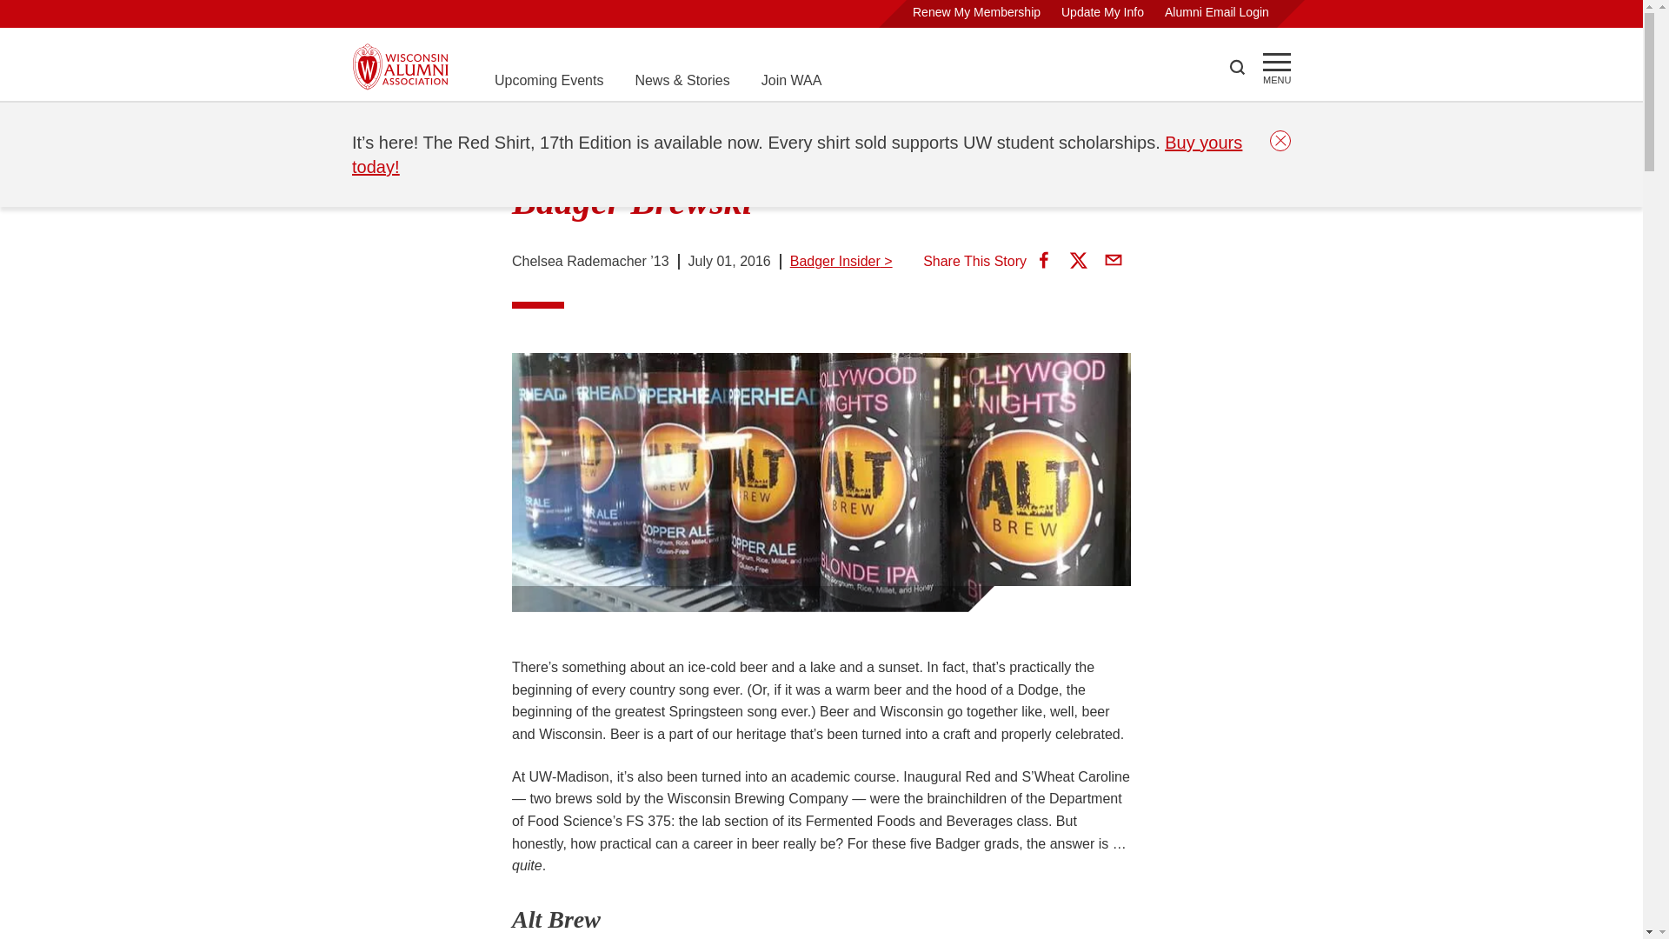  Describe the element at coordinates (548, 80) in the screenshot. I see `Upcoming Events` at that location.